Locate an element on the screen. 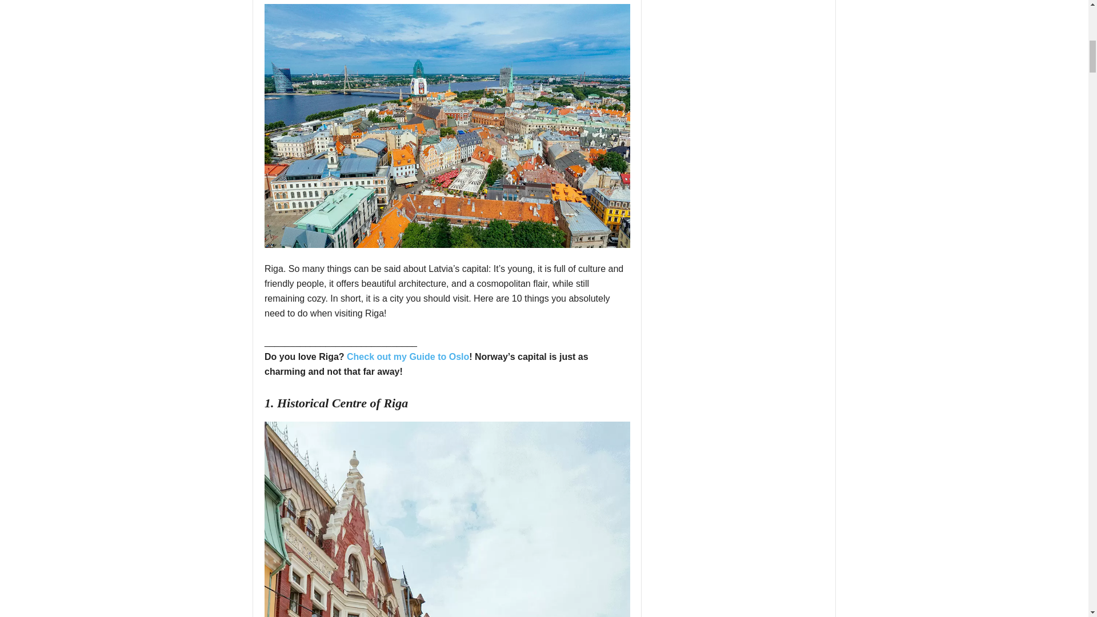 The height and width of the screenshot is (617, 1097). Check out my Guide to Oslo is located at coordinates (408, 356).